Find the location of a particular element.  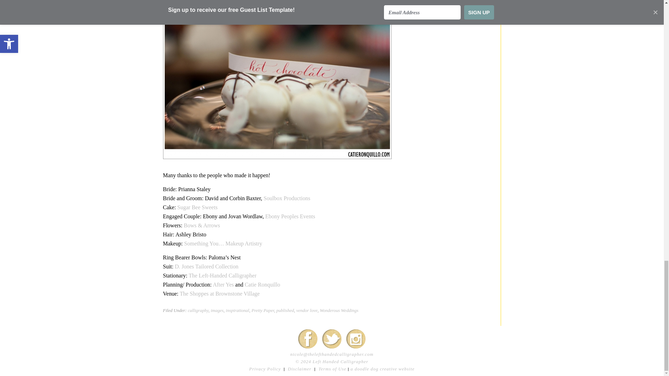

ebony peoples is located at coordinates (290, 216).